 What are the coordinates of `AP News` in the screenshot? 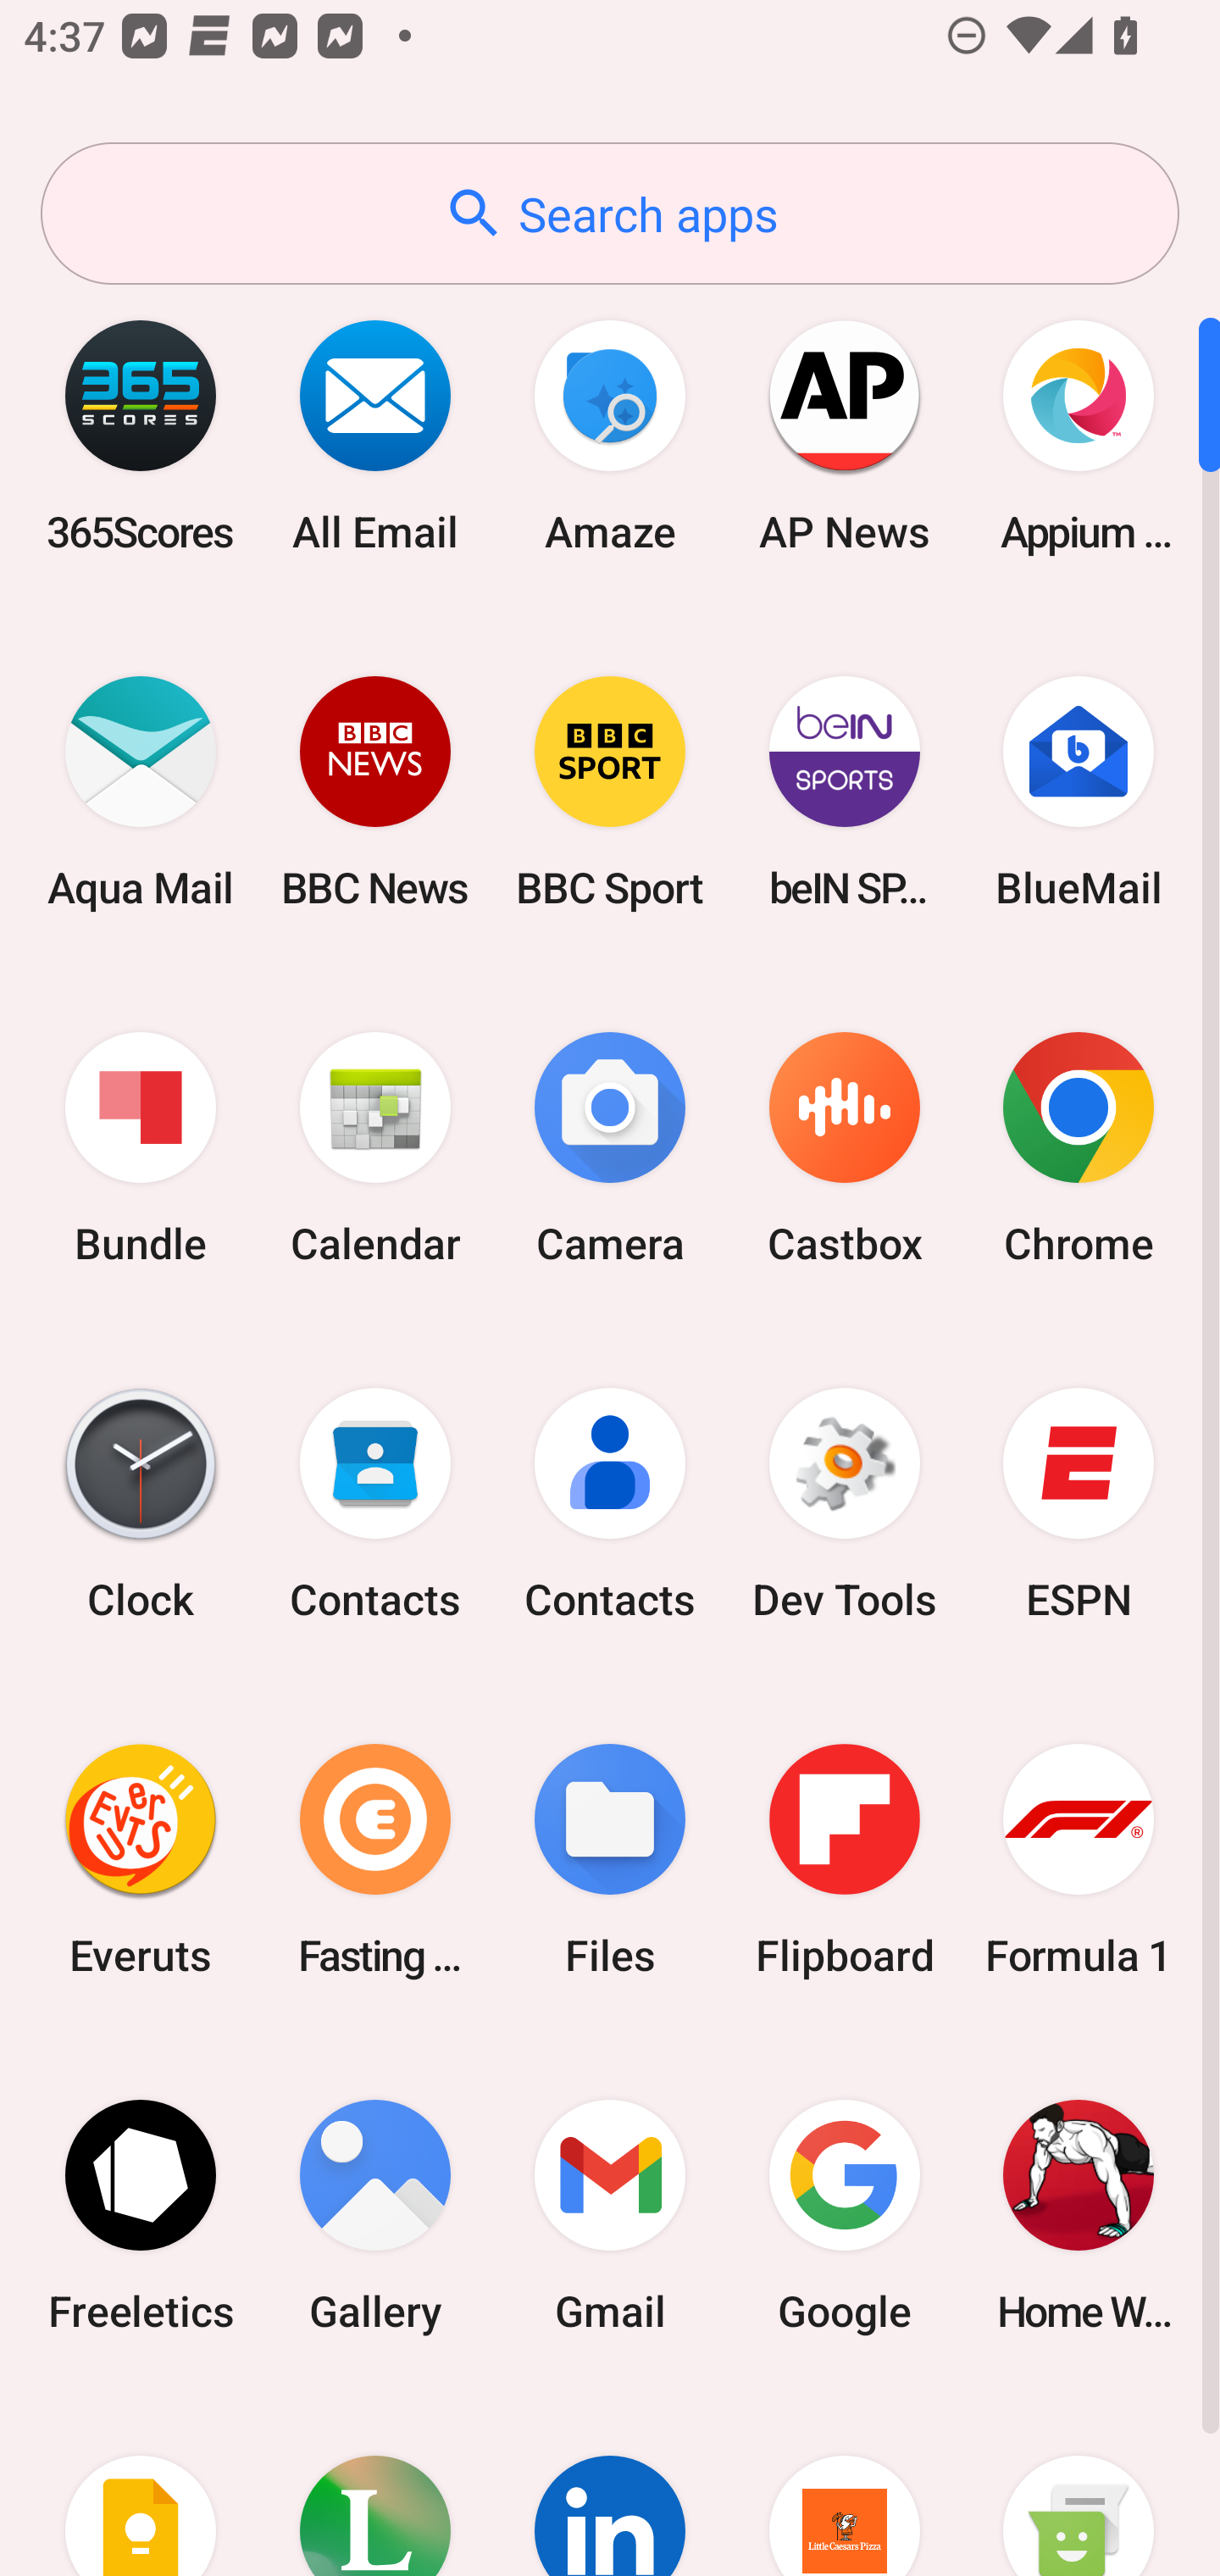 It's located at (844, 436).